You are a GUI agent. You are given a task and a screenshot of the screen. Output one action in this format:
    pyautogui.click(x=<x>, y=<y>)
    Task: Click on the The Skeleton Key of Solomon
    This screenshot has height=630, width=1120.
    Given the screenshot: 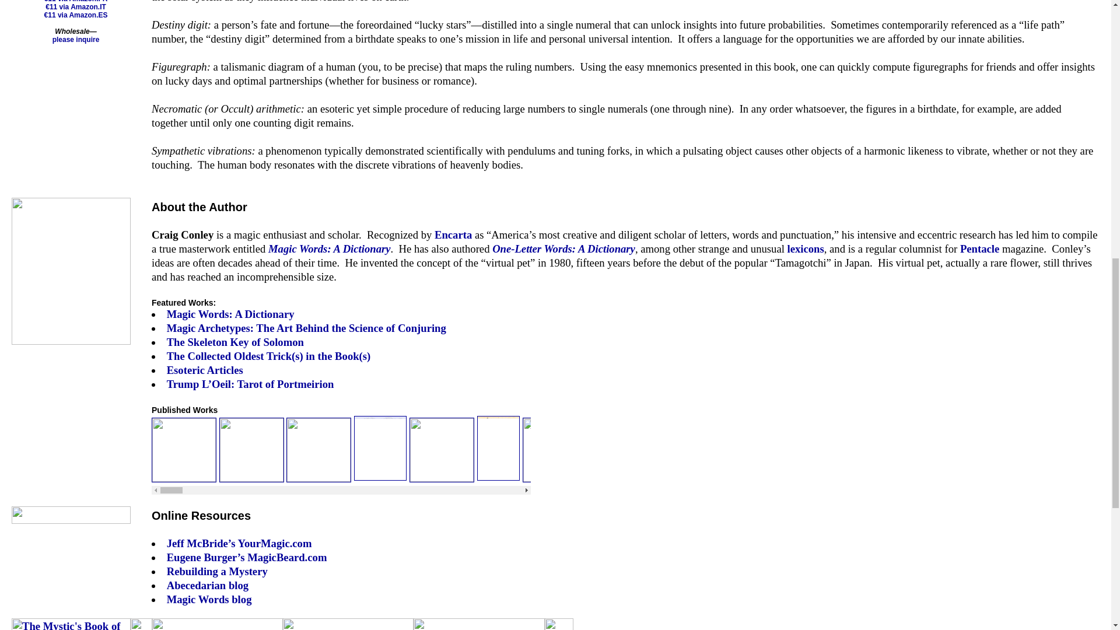 What is the action you would take?
    pyautogui.click(x=58, y=578)
    